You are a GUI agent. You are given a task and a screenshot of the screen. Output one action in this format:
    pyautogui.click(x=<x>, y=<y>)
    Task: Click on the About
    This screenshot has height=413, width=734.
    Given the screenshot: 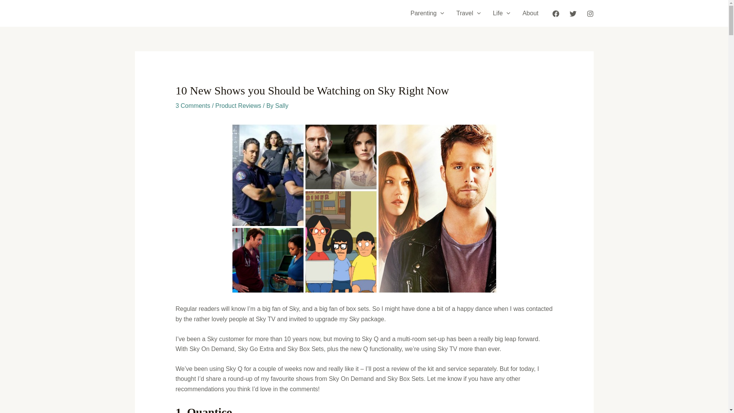 What is the action you would take?
    pyautogui.click(x=531, y=13)
    